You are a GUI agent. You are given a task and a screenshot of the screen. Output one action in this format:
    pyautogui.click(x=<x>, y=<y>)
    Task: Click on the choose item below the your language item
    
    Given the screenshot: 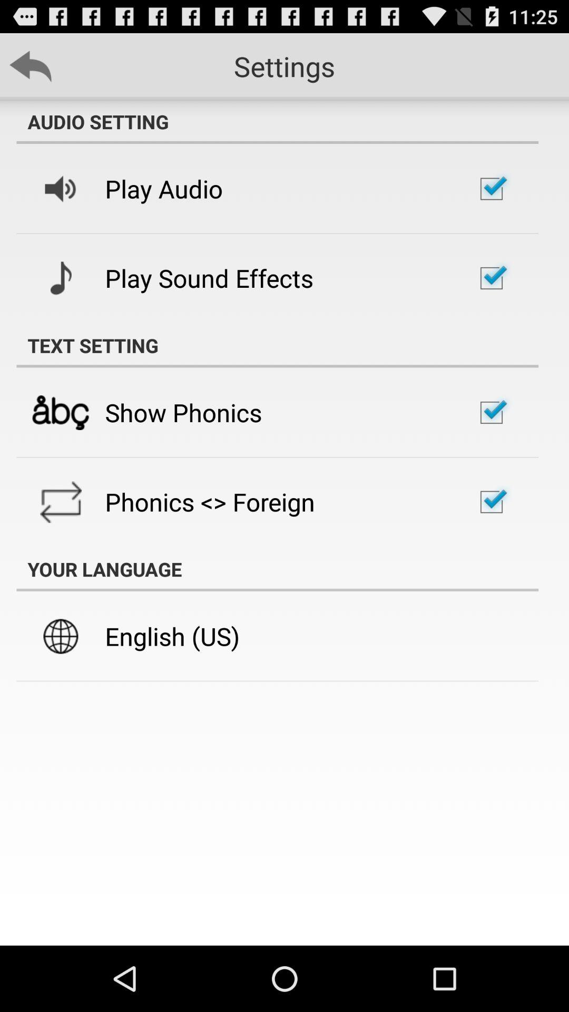 What is the action you would take?
    pyautogui.click(x=172, y=636)
    